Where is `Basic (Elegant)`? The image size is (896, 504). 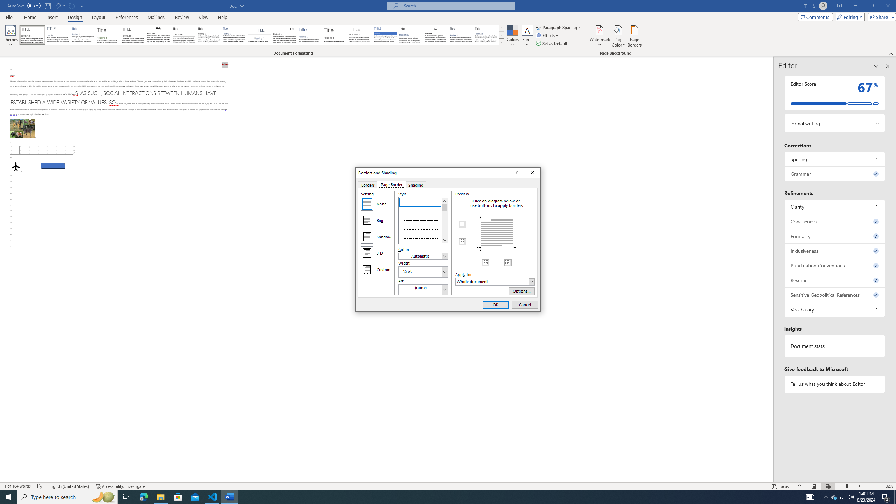
Basic (Elegant) is located at coordinates (58, 35).